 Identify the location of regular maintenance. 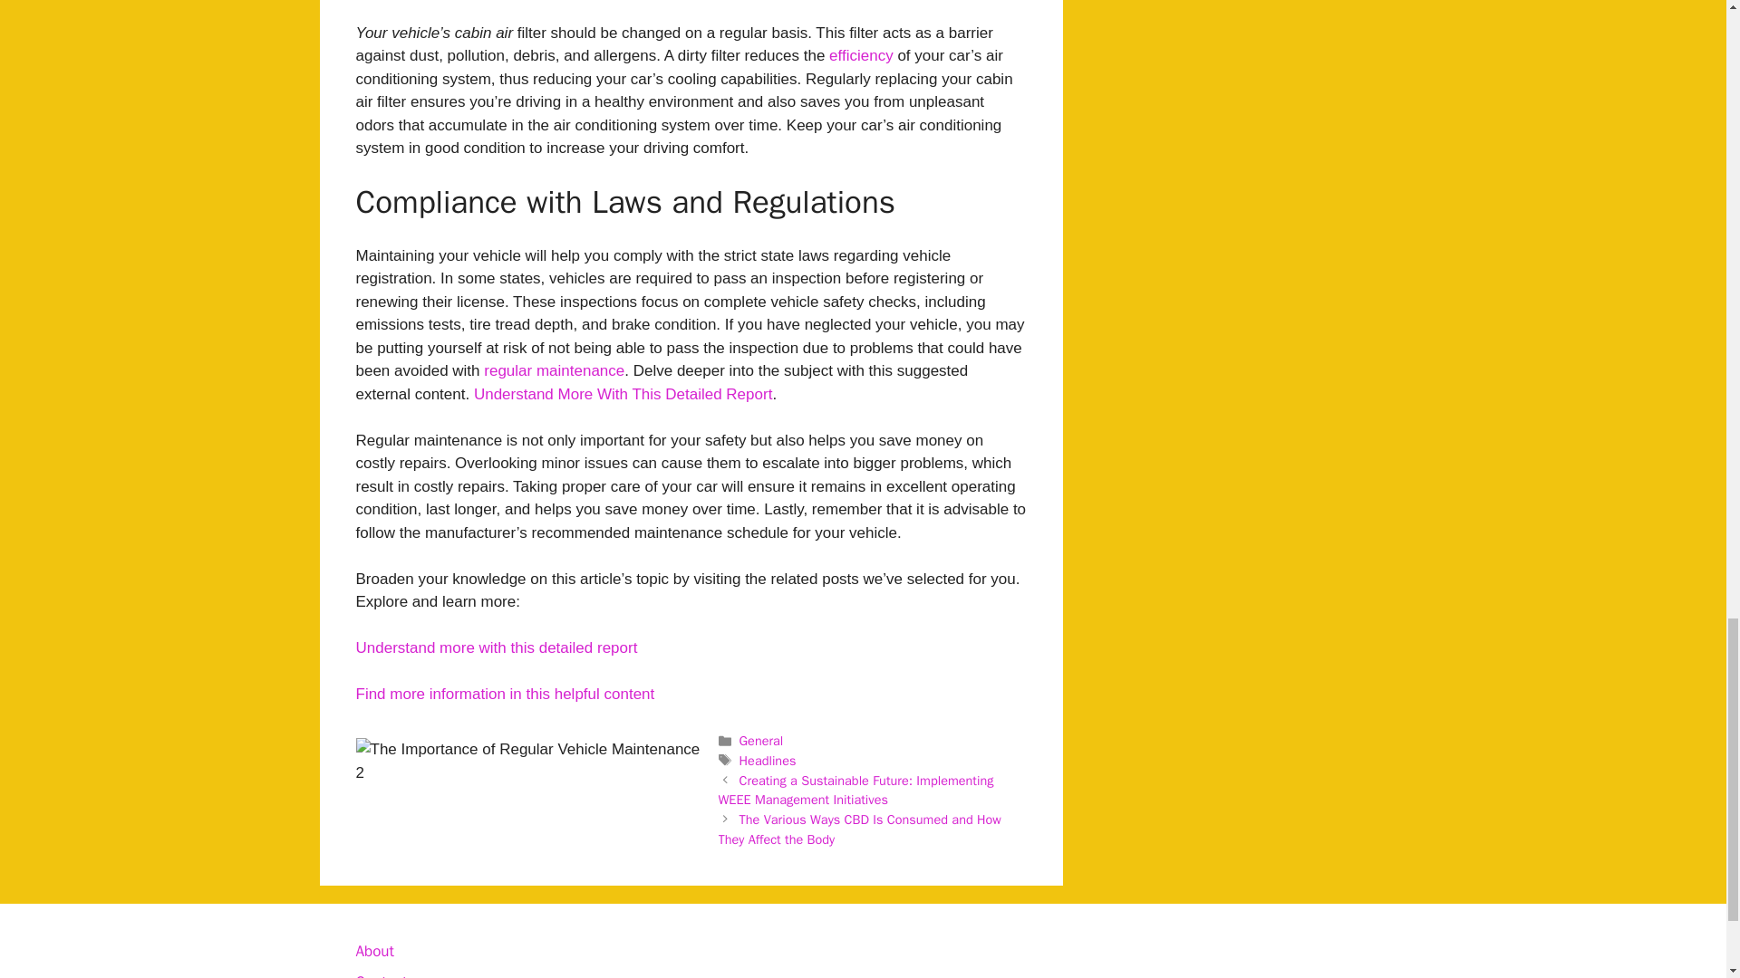
(554, 370).